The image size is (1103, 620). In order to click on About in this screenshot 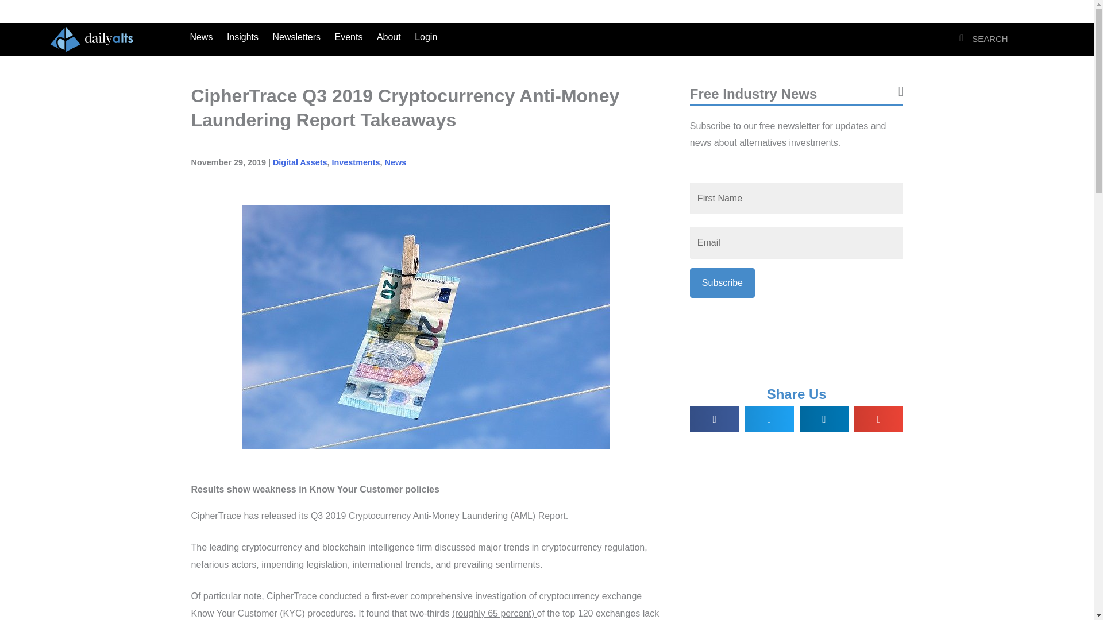, I will do `click(388, 37)`.